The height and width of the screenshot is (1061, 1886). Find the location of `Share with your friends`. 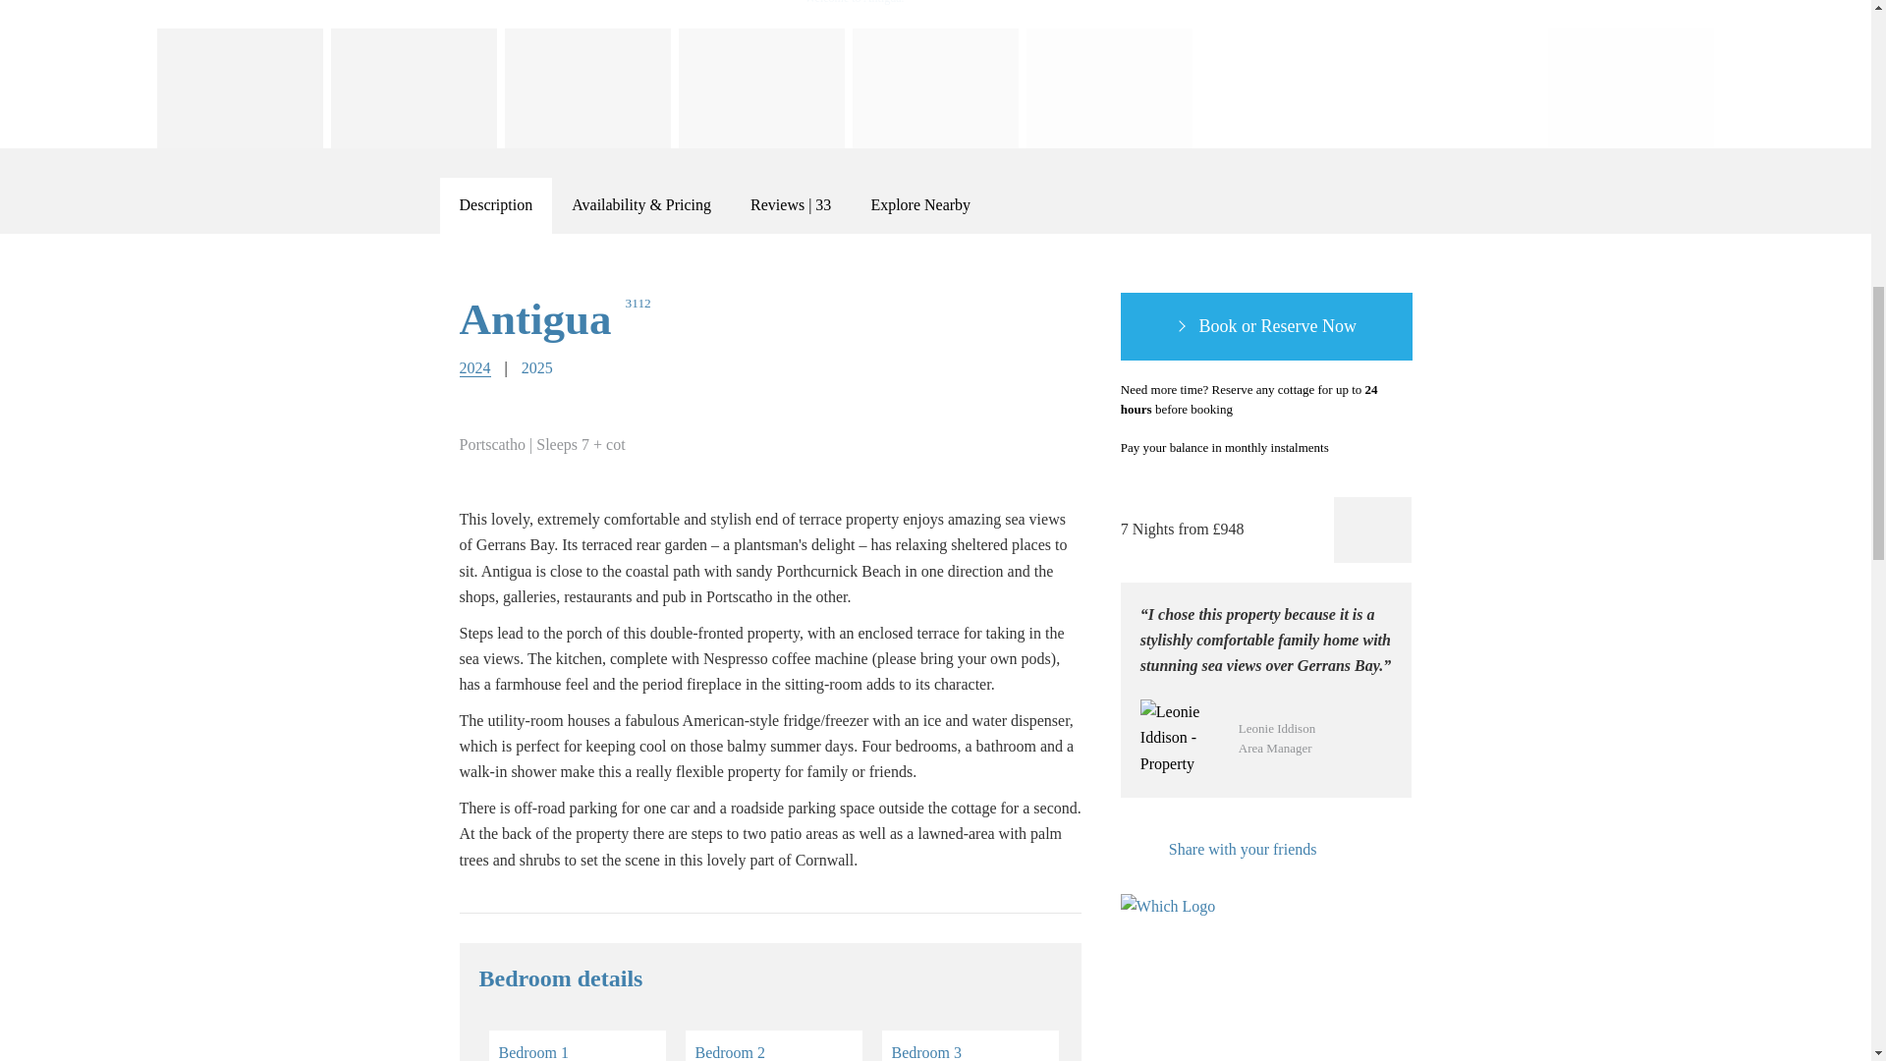

Share with your friends is located at coordinates (1218, 850).